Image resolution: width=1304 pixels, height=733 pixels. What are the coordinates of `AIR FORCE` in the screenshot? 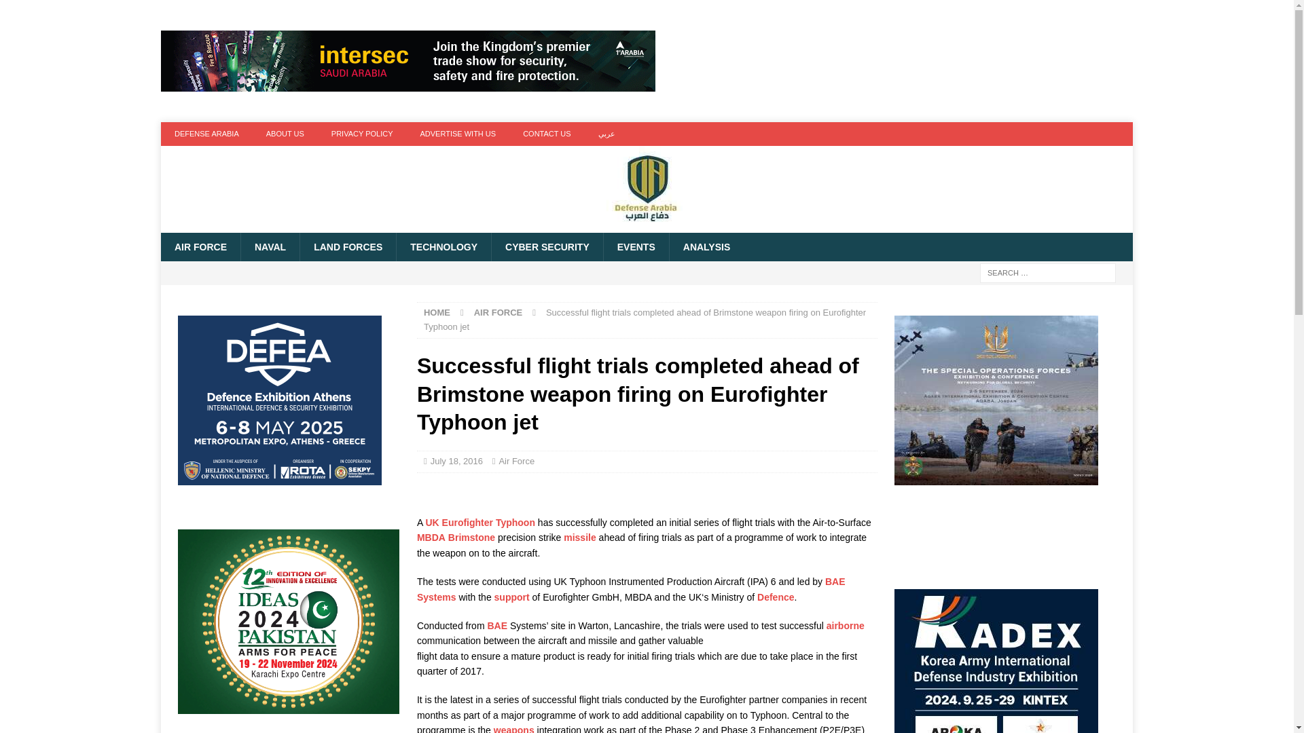 It's located at (200, 247).